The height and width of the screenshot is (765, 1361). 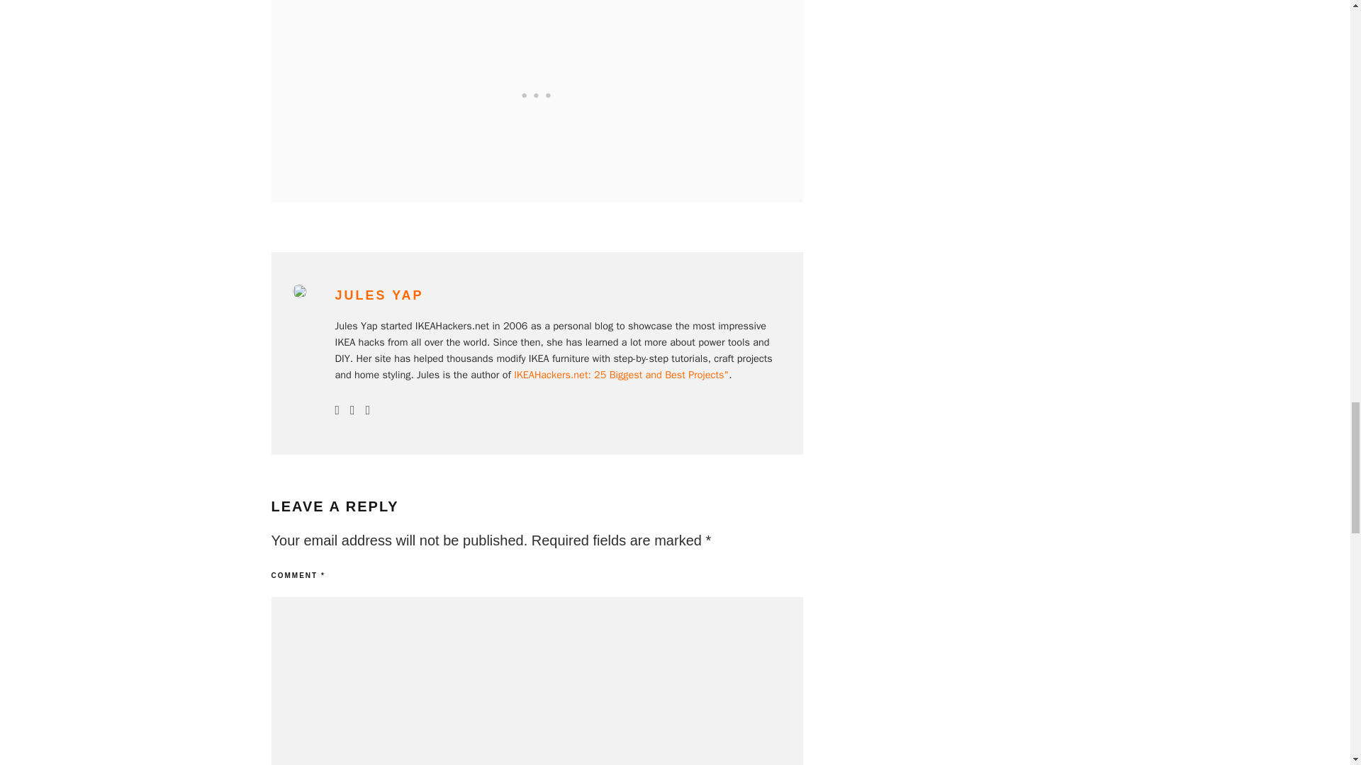 I want to click on JULES YAP, so click(x=379, y=295).